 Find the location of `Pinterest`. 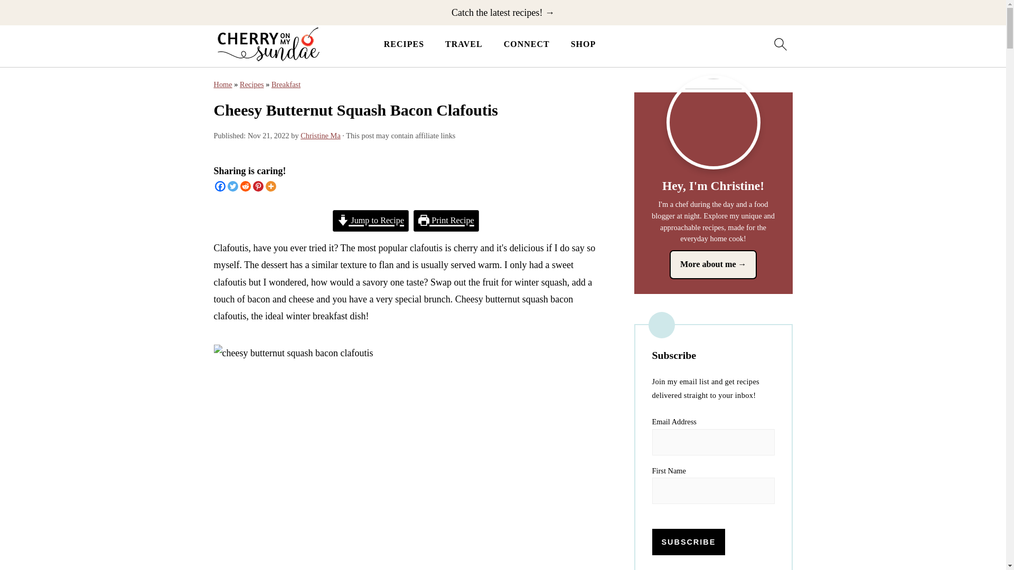

Pinterest is located at coordinates (258, 186).